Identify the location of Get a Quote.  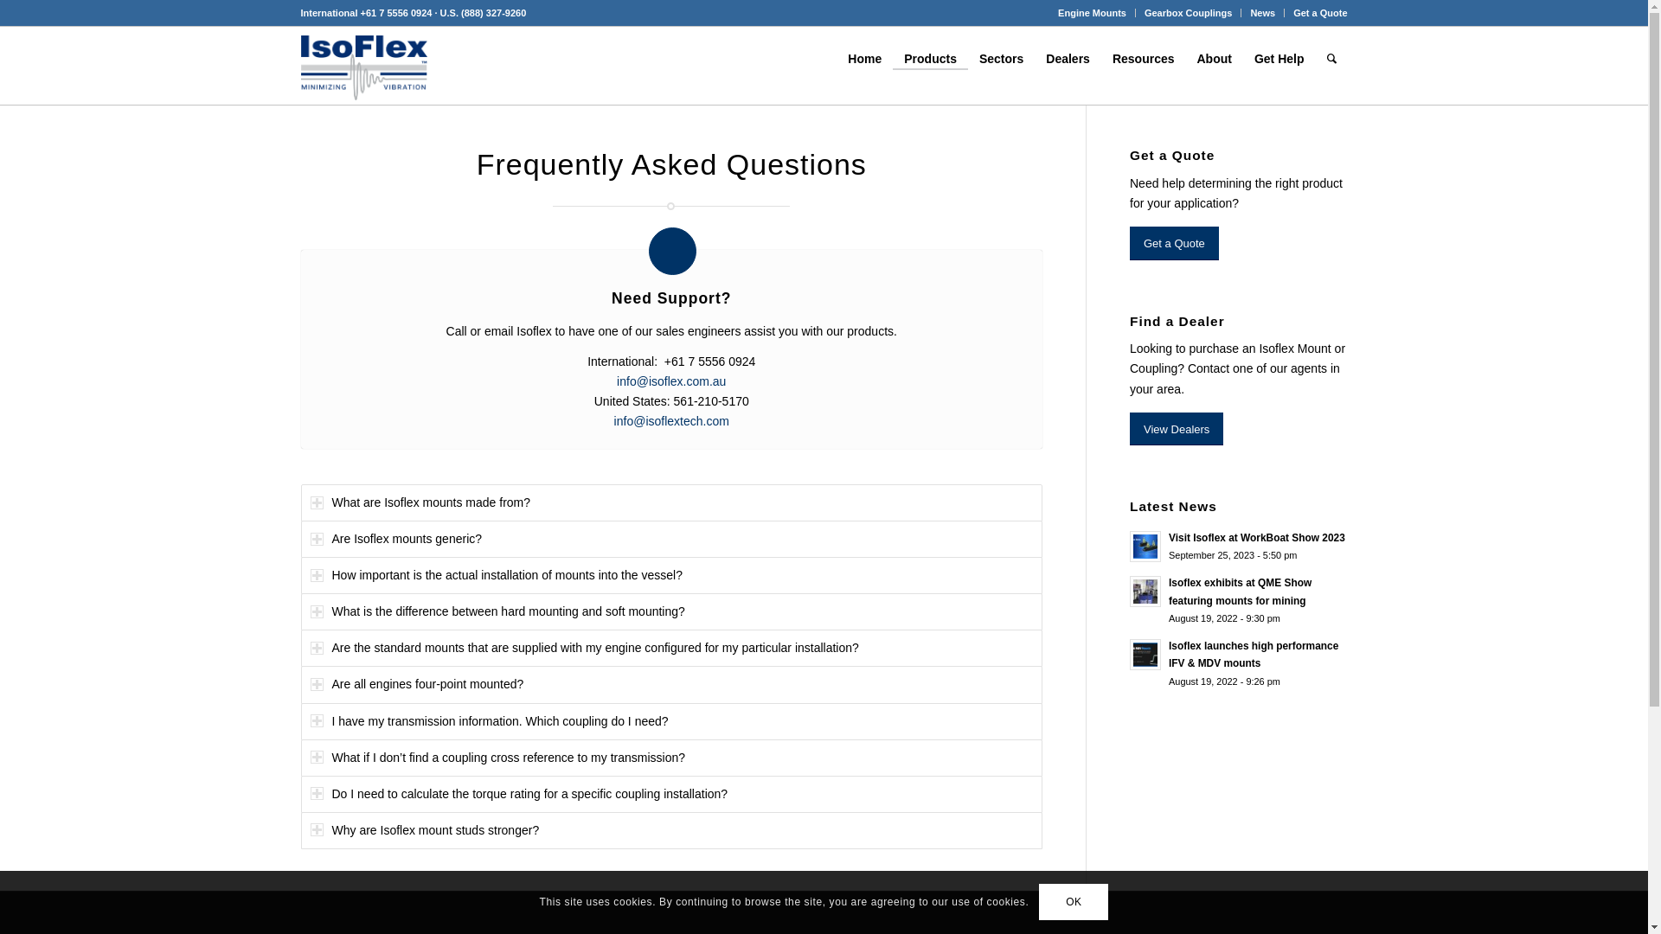
(1320, 13).